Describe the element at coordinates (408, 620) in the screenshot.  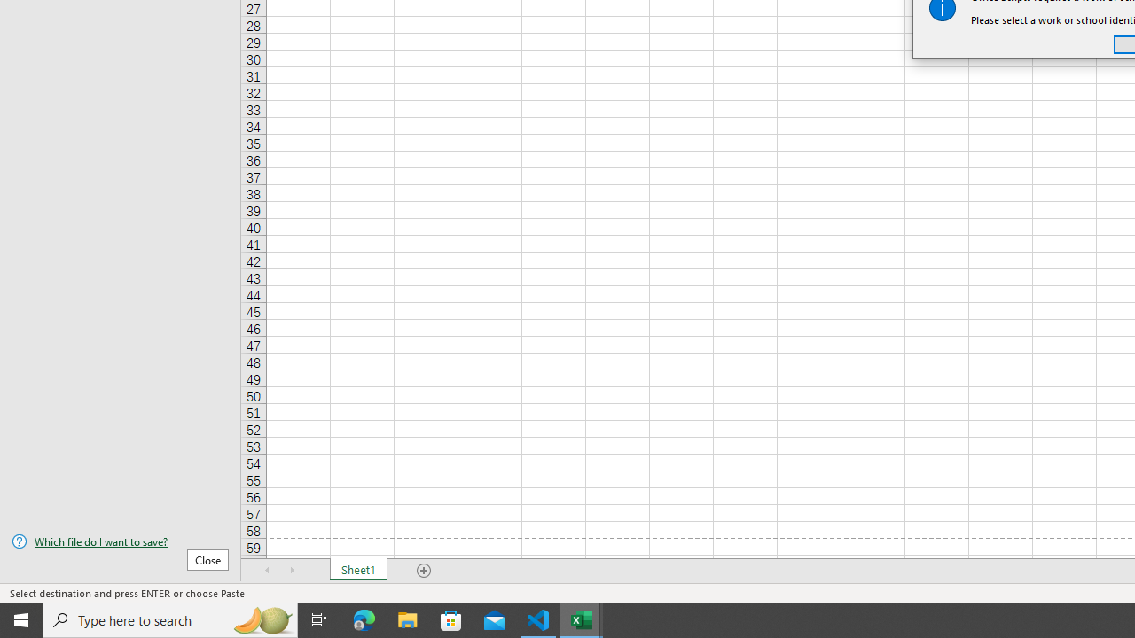
I see `File Explorer` at that location.